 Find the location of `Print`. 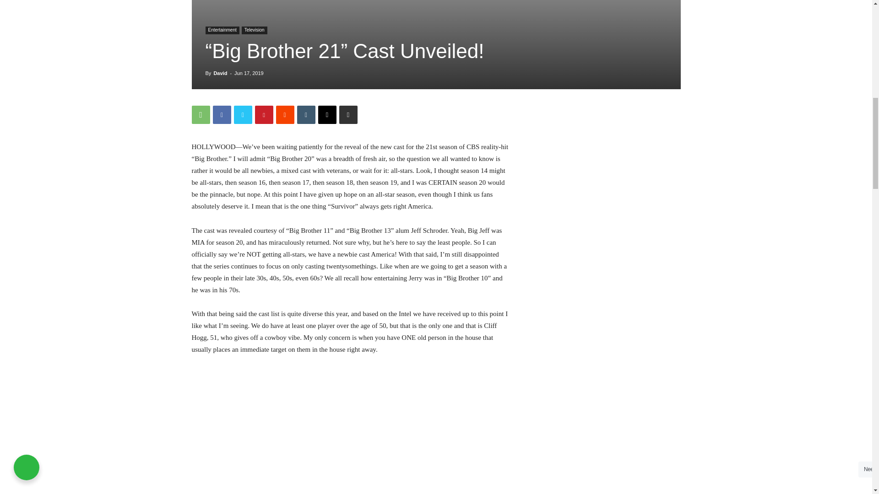

Print is located at coordinates (347, 115).